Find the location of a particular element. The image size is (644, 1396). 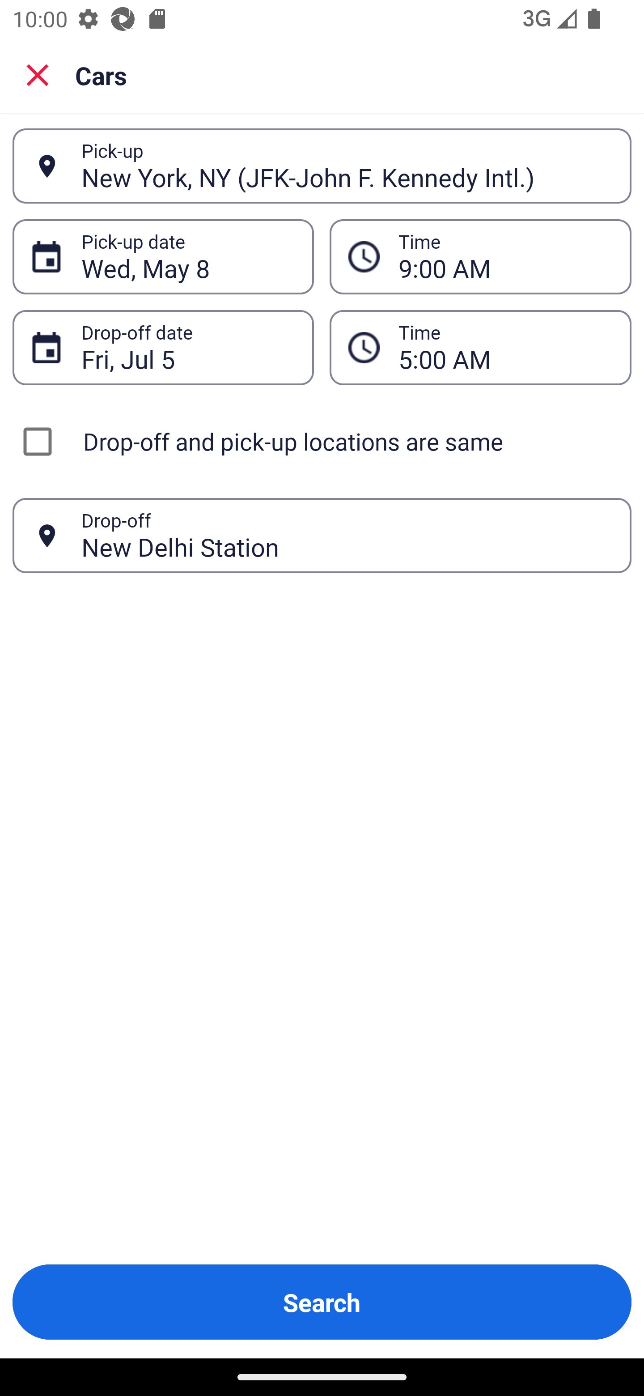

9:00 AM is located at coordinates (480, 257).